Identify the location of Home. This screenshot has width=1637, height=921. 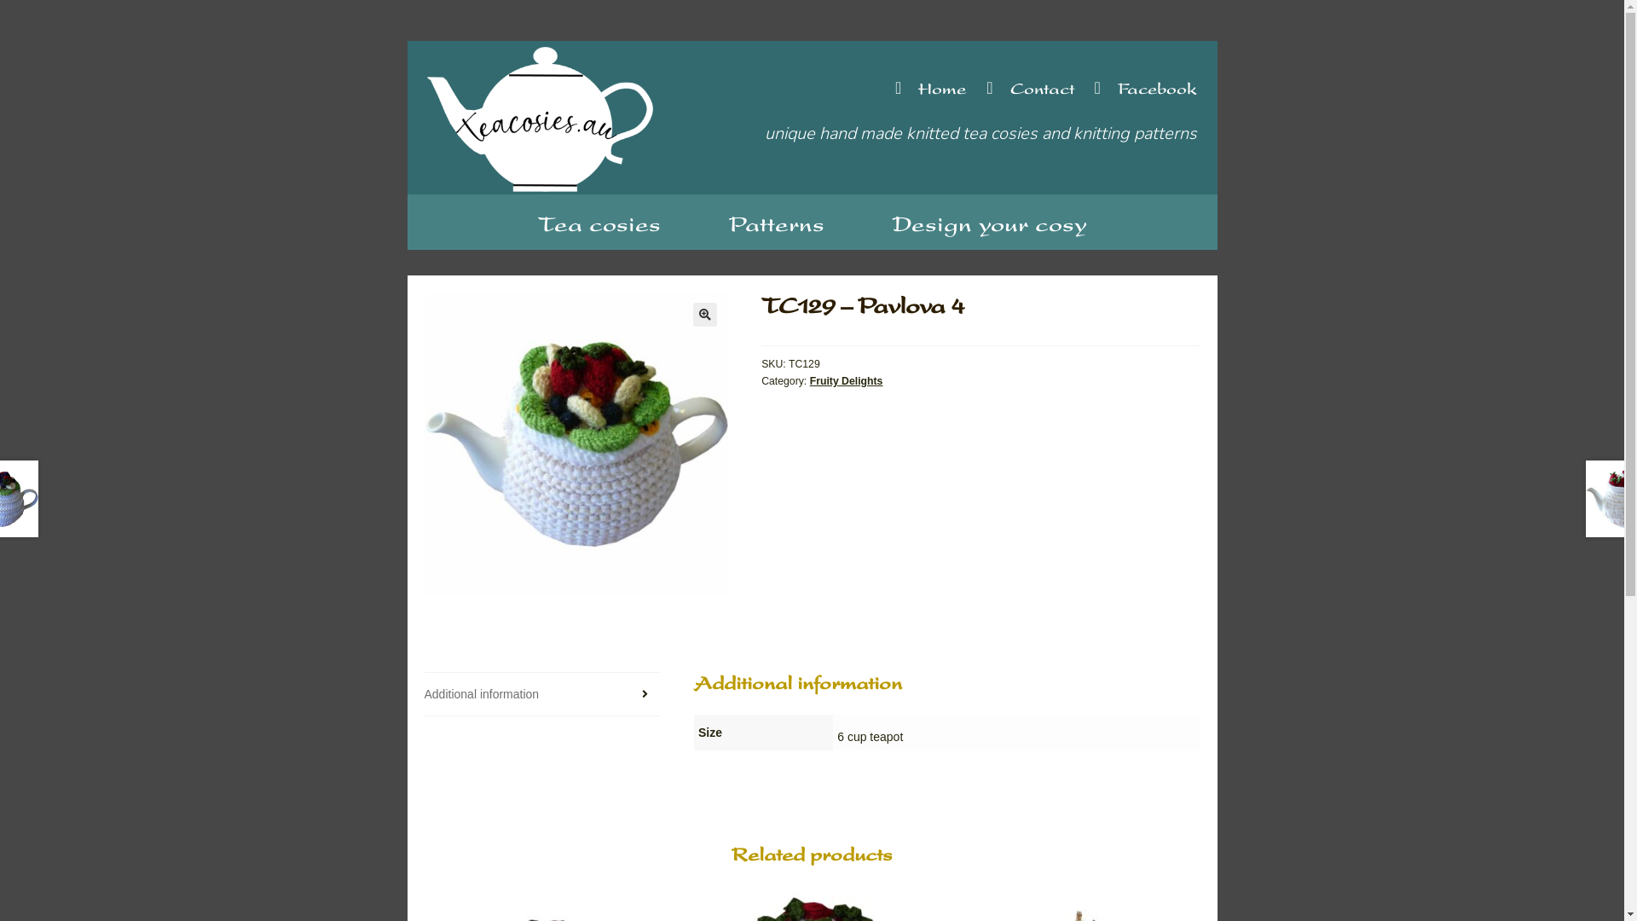
(923, 89).